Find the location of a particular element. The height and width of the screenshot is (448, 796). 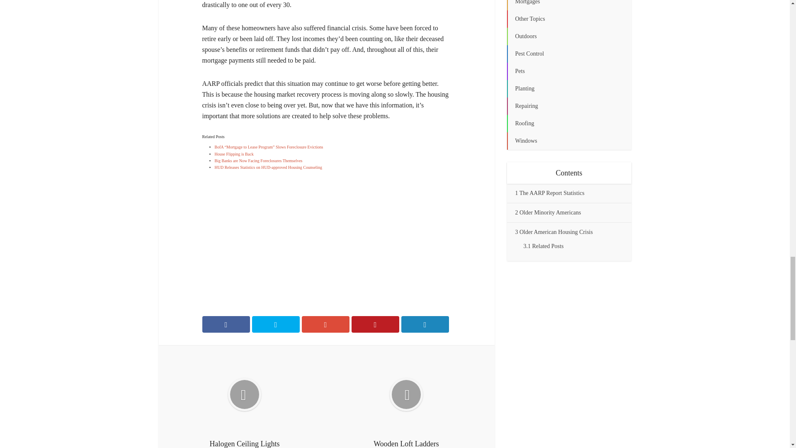

House Flipping is Back is located at coordinates (234, 154).